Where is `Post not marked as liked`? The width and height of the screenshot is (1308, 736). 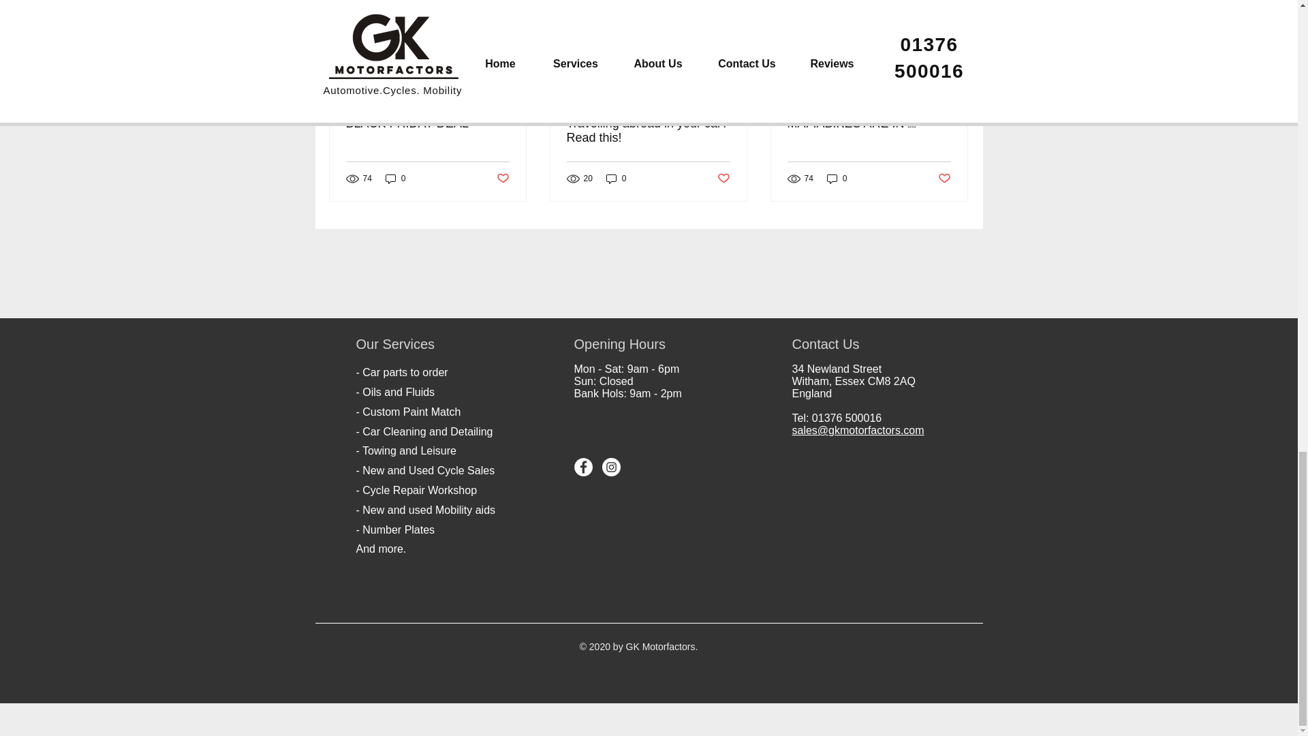
Post not marked as liked is located at coordinates (944, 179).